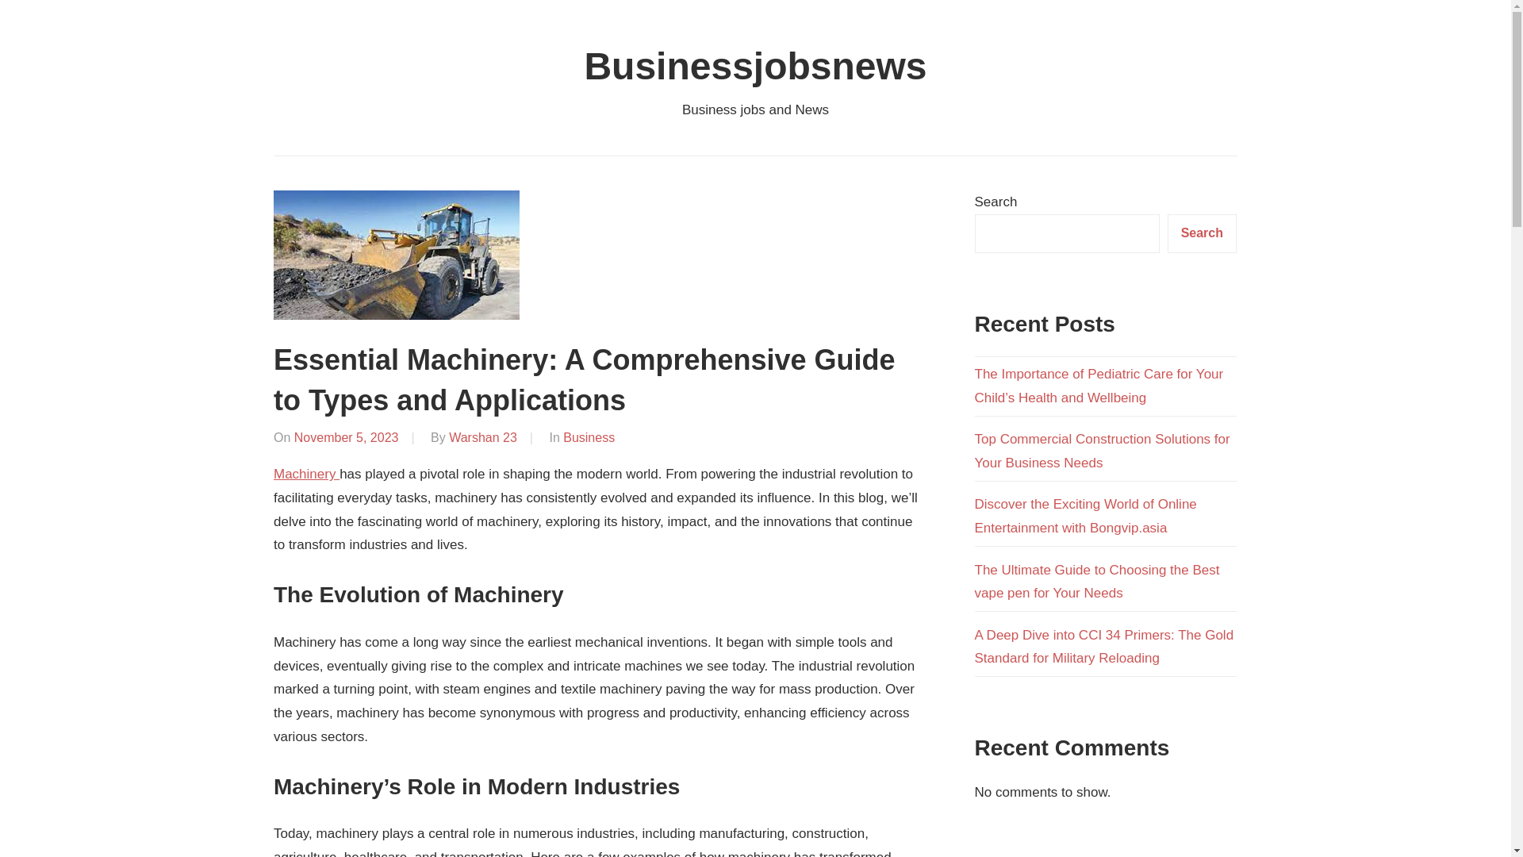 The width and height of the screenshot is (1523, 857). What do you see at coordinates (346, 438) in the screenshot?
I see `6:34 am` at bounding box center [346, 438].